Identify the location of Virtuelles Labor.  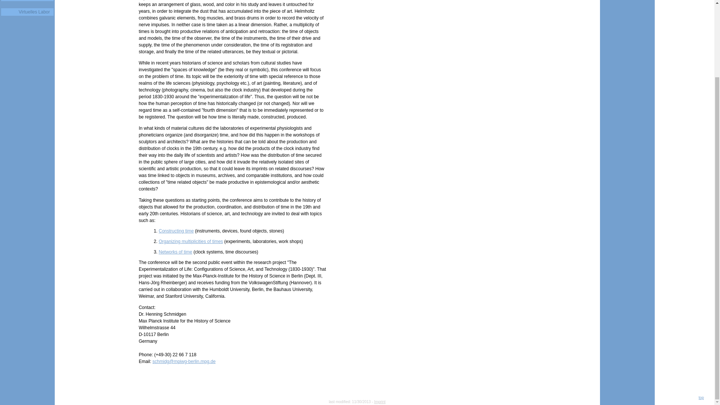
(27, 12).